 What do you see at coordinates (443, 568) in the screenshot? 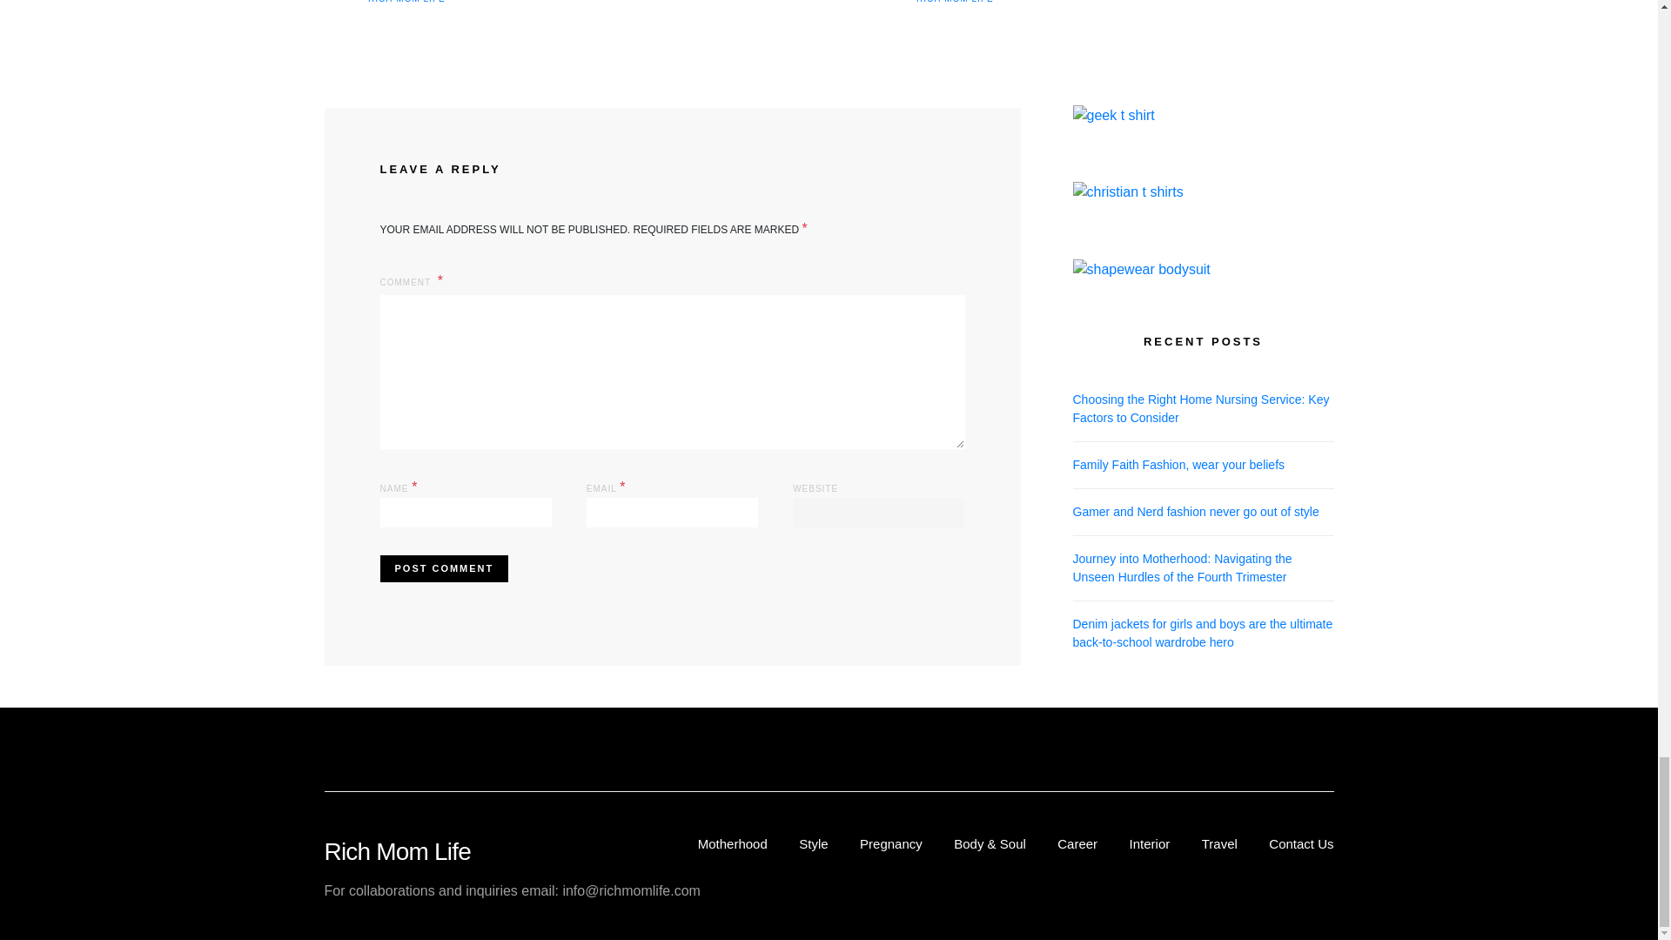
I see `Post Comment` at bounding box center [443, 568].